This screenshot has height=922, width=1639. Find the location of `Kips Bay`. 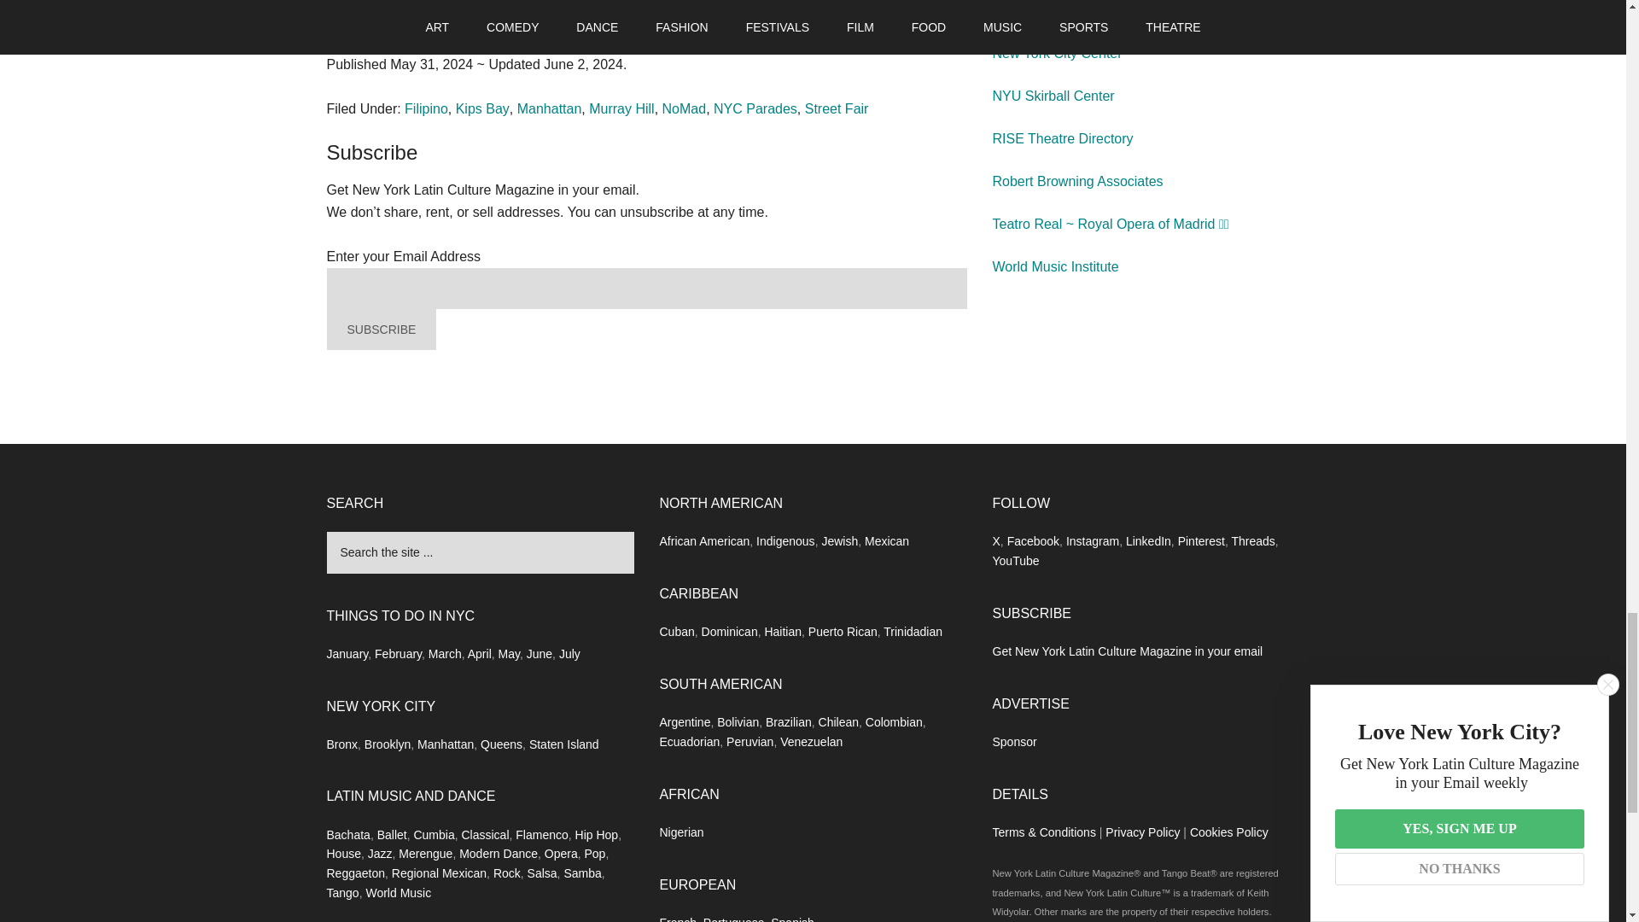

Kips Bay is located at coordinates (482, 108).